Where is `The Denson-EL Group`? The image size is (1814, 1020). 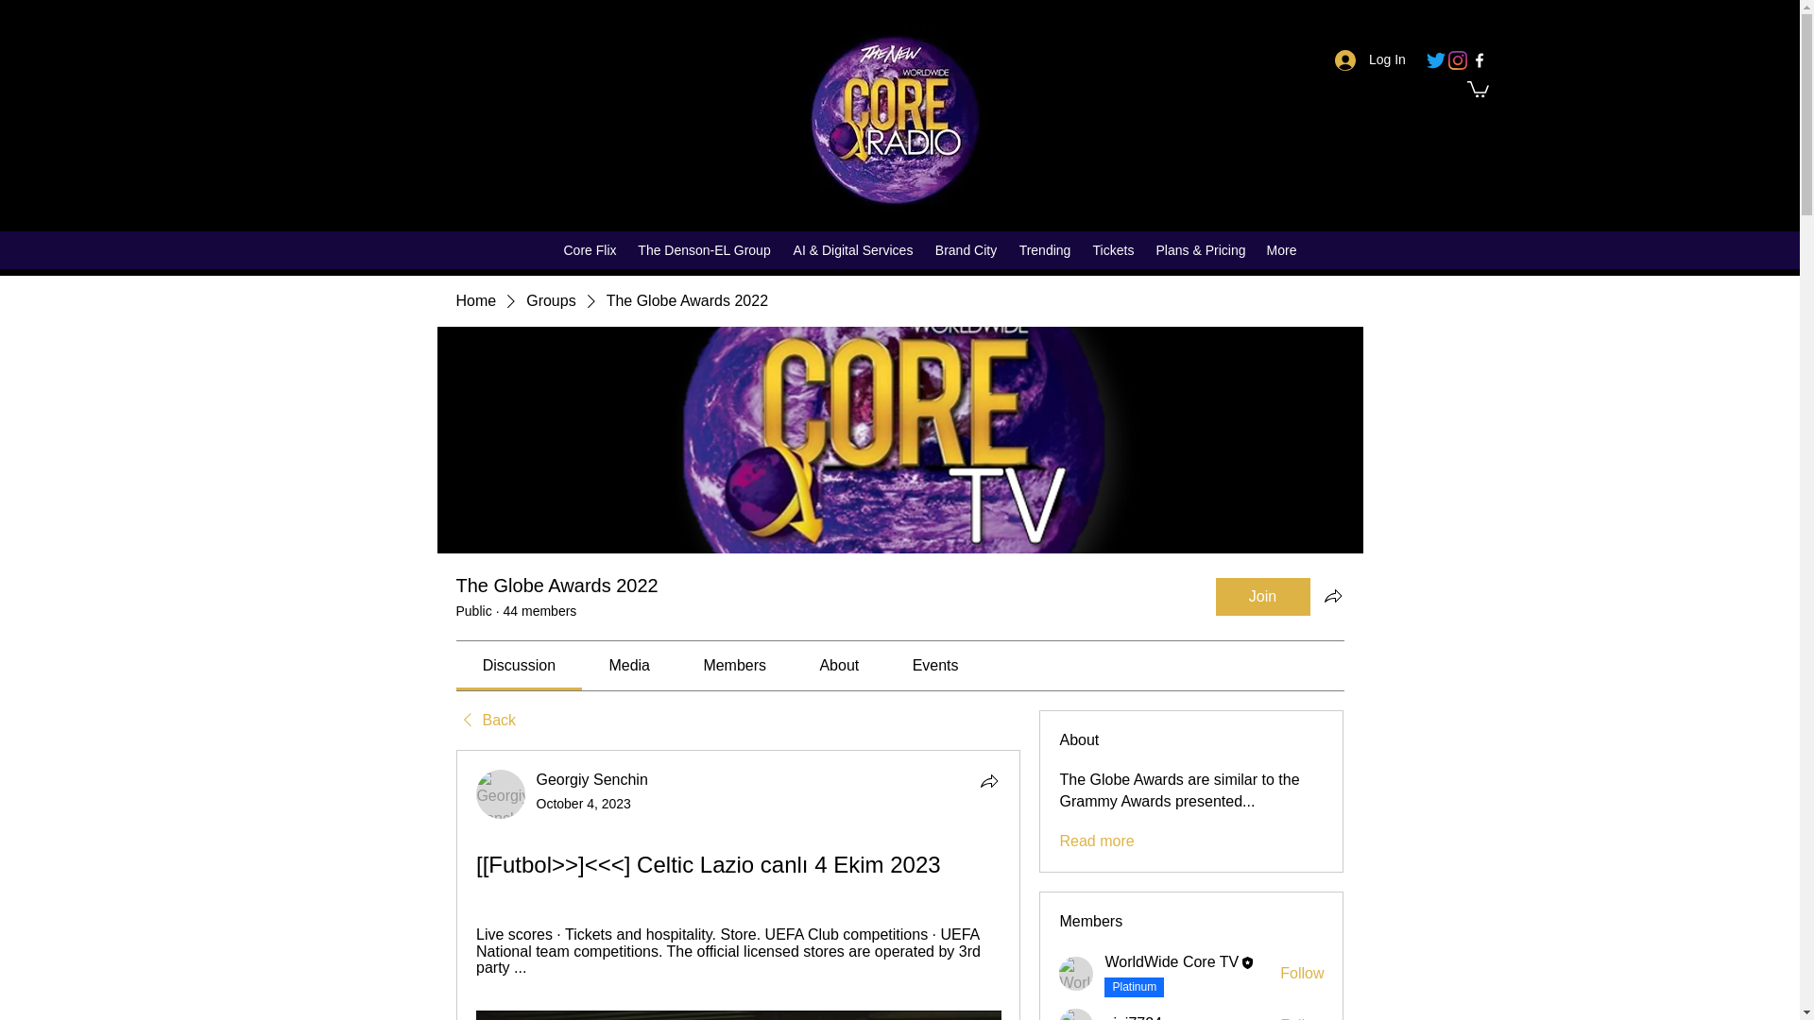 The Denson-EL Group is located at coordinates (703, 249).